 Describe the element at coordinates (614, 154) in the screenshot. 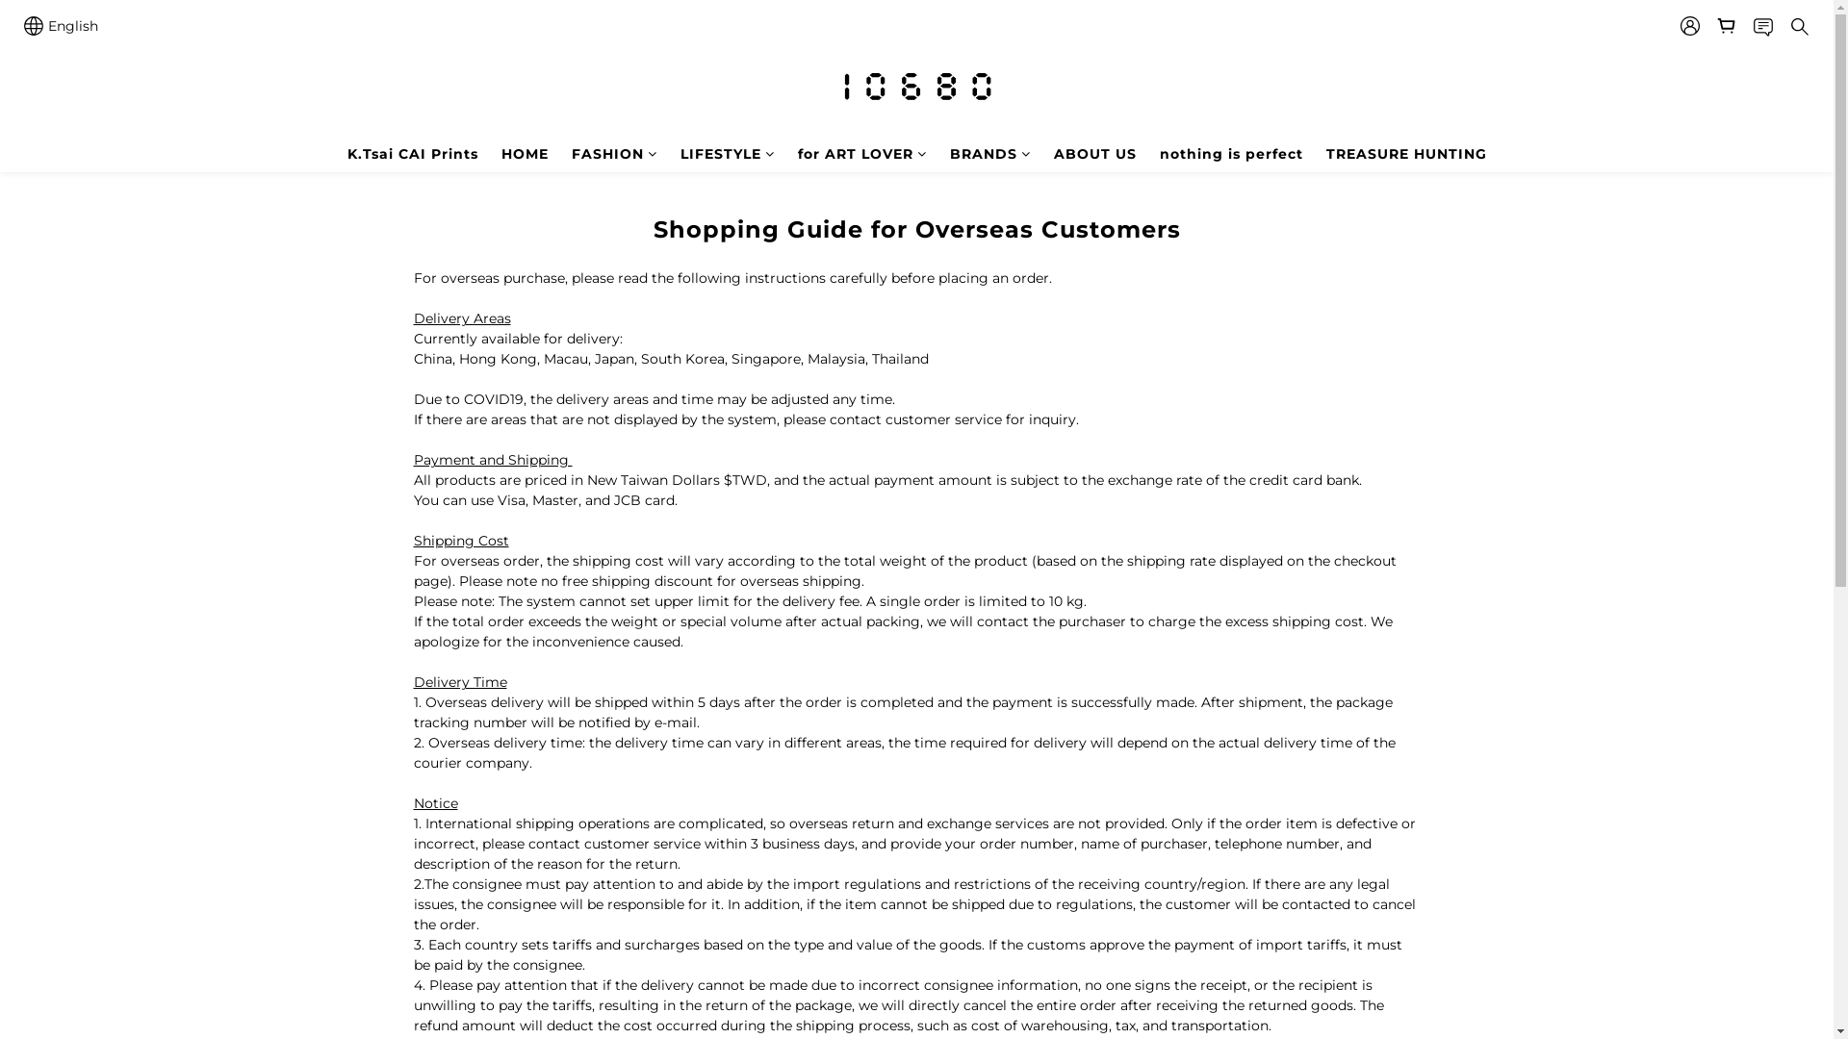

I see `FASHION` at that location.